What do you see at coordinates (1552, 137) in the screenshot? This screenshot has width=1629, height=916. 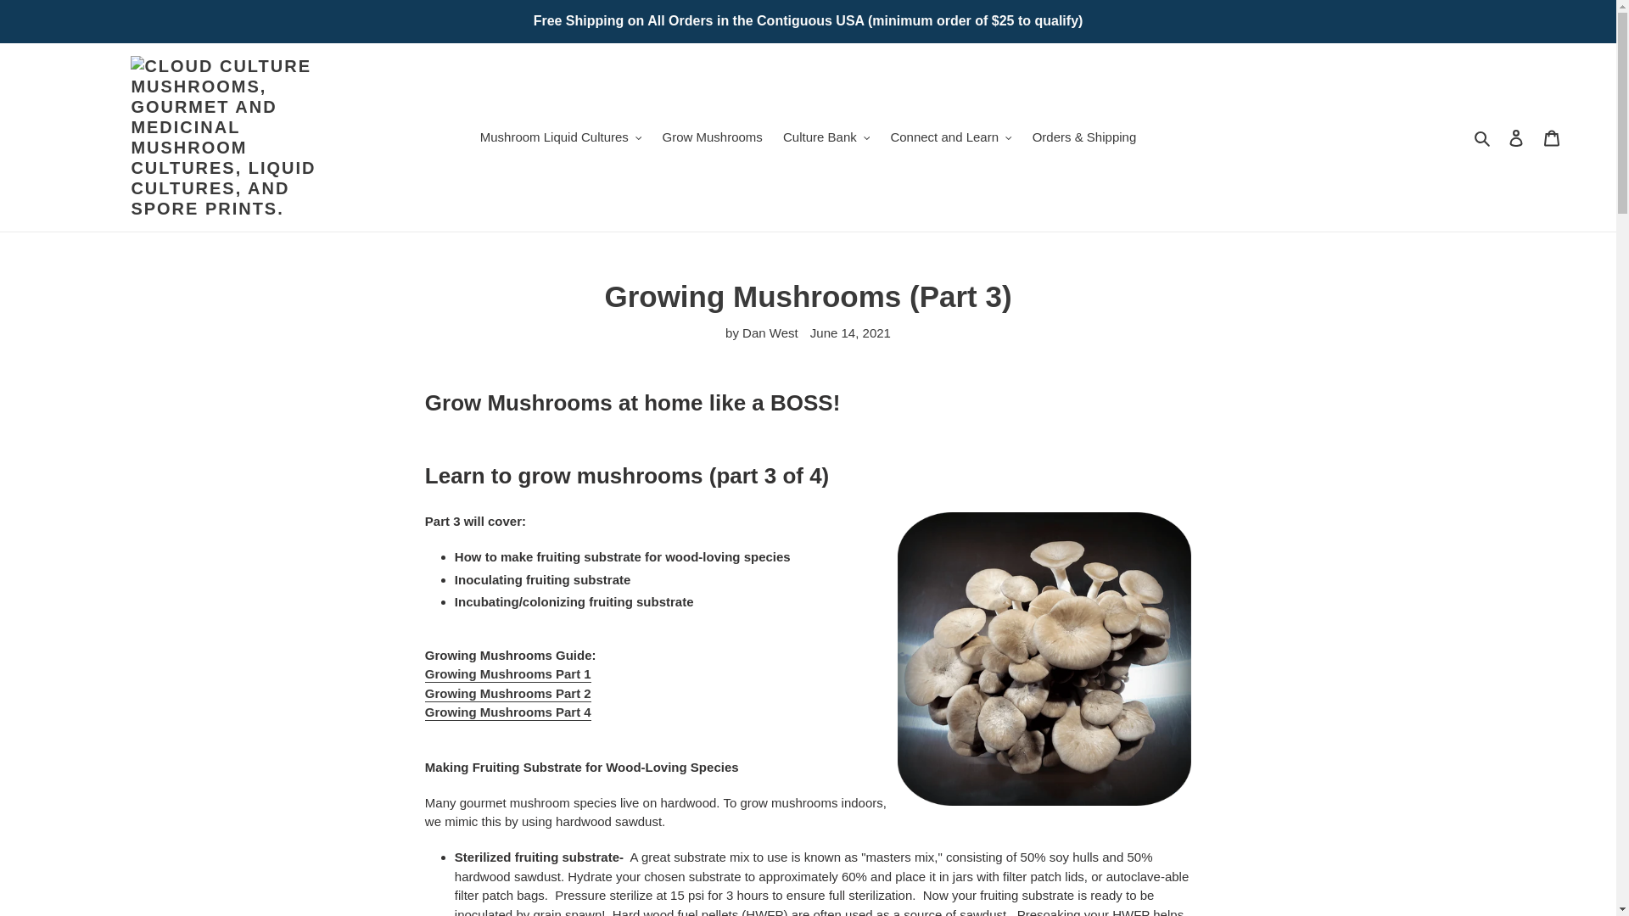 I see `Cart` at bounding box center [1552, 137].